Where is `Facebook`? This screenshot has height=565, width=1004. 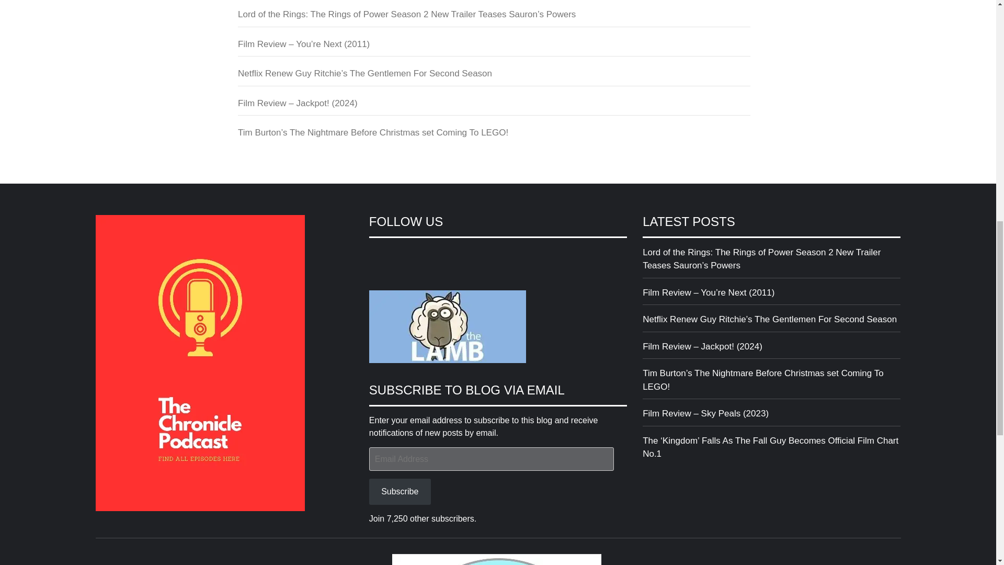
Facebook is located at coordinates (378, 254).